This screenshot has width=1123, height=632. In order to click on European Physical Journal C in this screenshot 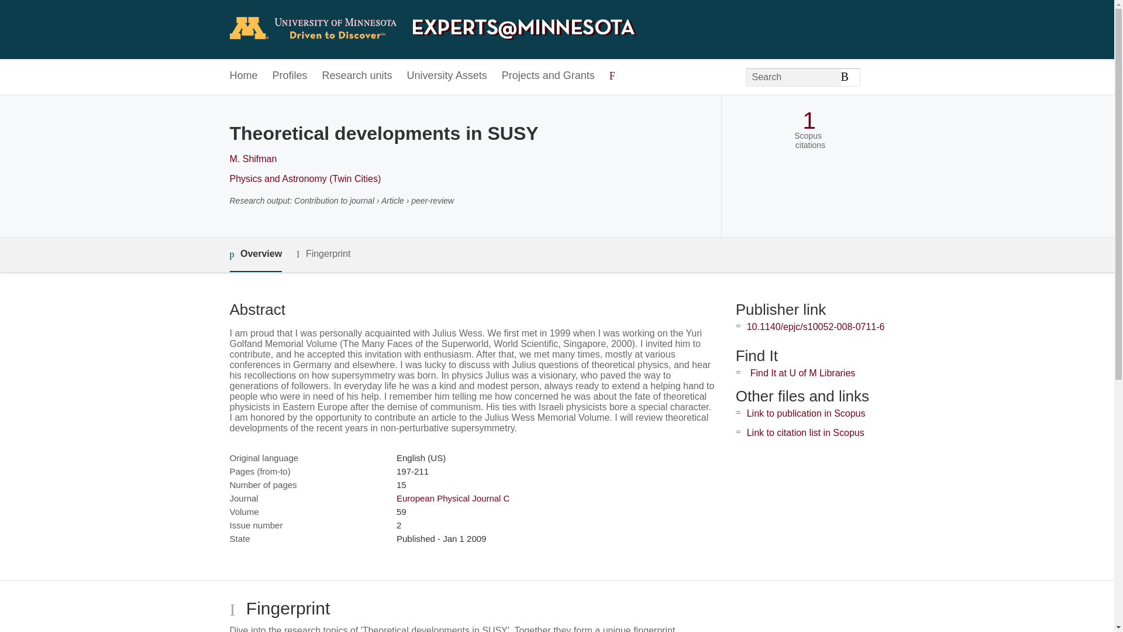, I will do `click(453, 498)`.